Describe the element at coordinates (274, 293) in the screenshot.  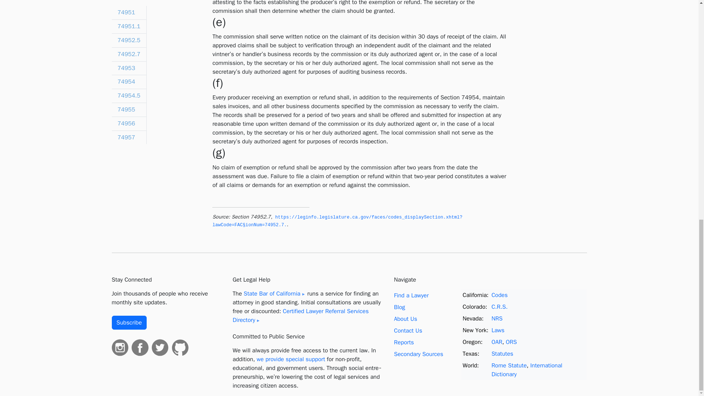
I see `State Bar of California` at that location.